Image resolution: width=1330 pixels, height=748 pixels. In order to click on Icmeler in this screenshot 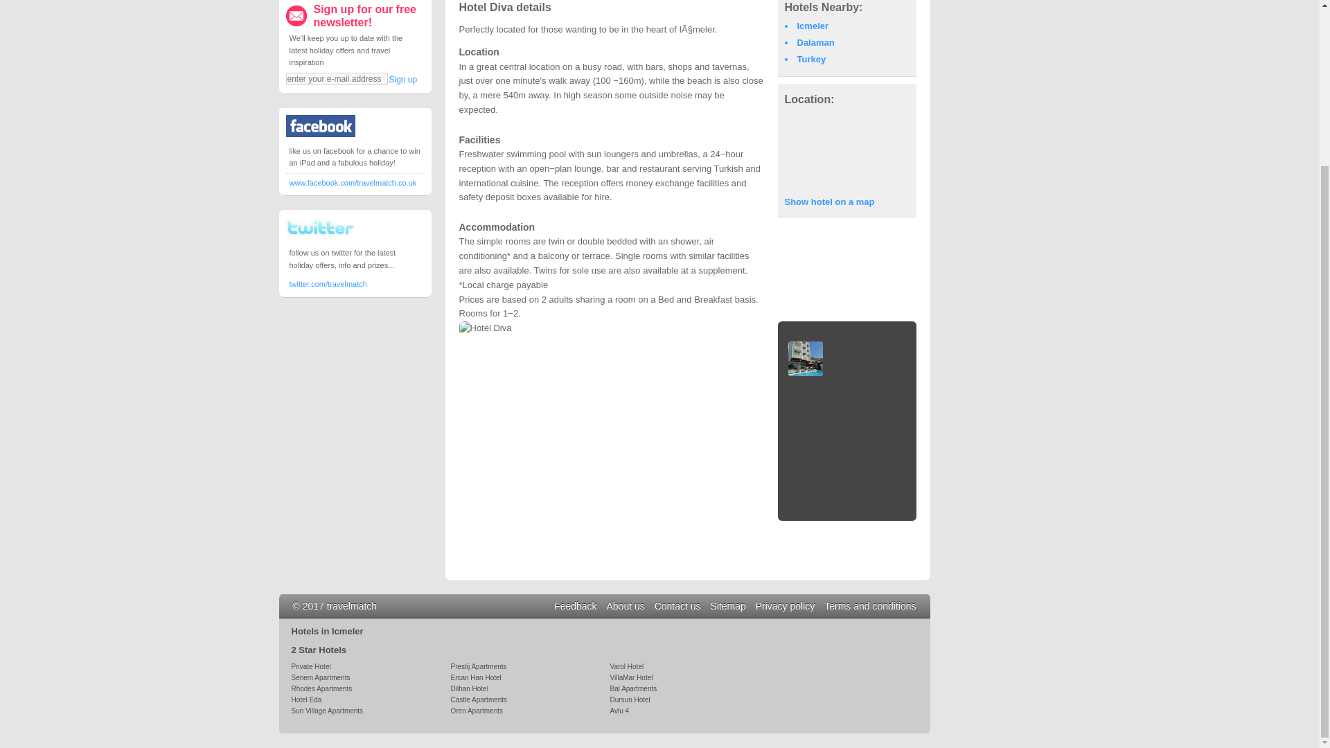, I will do `click(813, 26)`.